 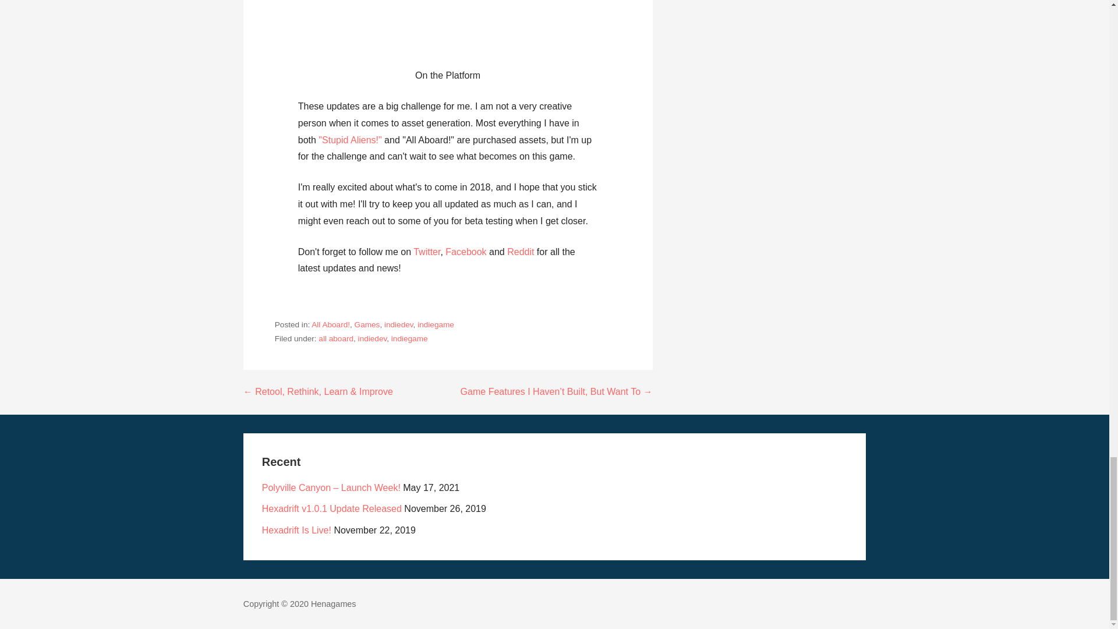 What do you see at coordinates (367, 324) in the screenshot?
I see `Games` at bounding box center [367, 324].